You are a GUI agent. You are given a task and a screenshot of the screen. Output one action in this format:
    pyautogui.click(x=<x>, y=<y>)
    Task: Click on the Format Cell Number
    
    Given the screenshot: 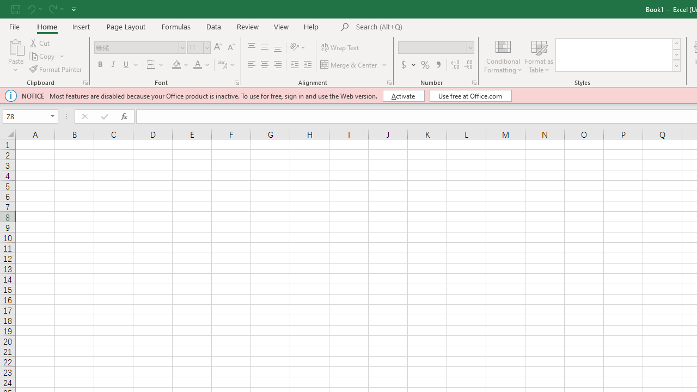 What is the action you would take?
    pyautogui.click(x=474, y=83)
    